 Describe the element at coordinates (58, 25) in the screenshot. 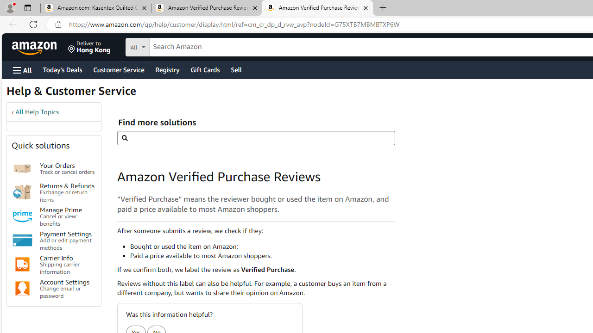

I see `View site information` at that location.